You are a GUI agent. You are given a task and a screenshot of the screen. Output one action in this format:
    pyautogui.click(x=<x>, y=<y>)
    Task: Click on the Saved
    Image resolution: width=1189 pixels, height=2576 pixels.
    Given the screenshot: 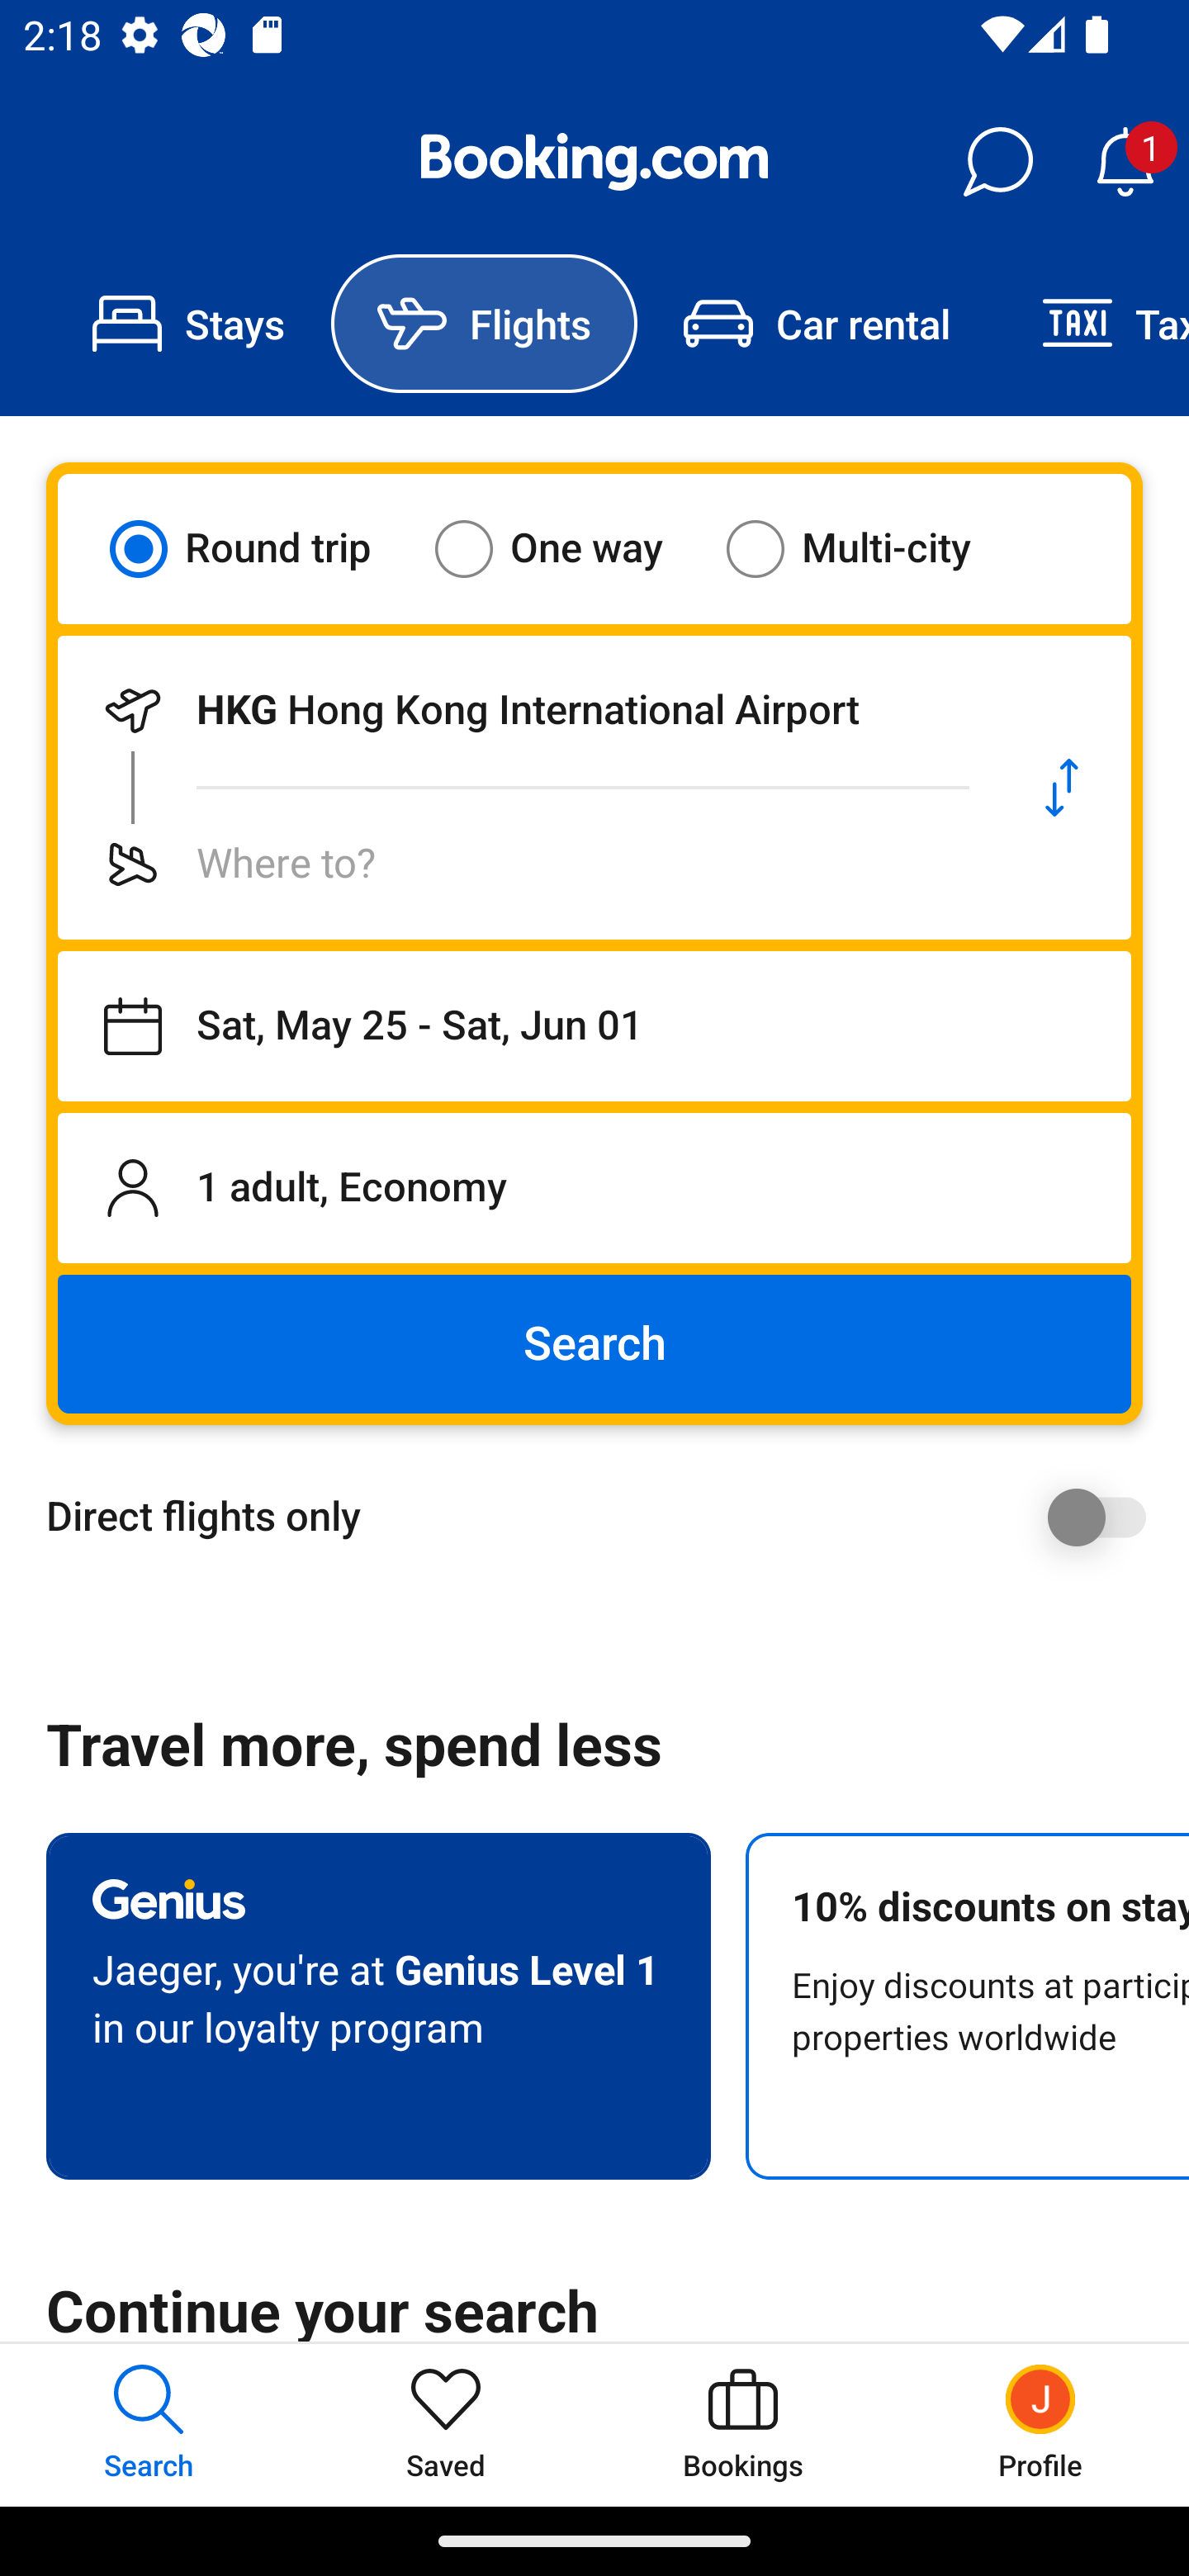 What is the action you would take?
    pyautogui.click(x=446, y=2424)
    